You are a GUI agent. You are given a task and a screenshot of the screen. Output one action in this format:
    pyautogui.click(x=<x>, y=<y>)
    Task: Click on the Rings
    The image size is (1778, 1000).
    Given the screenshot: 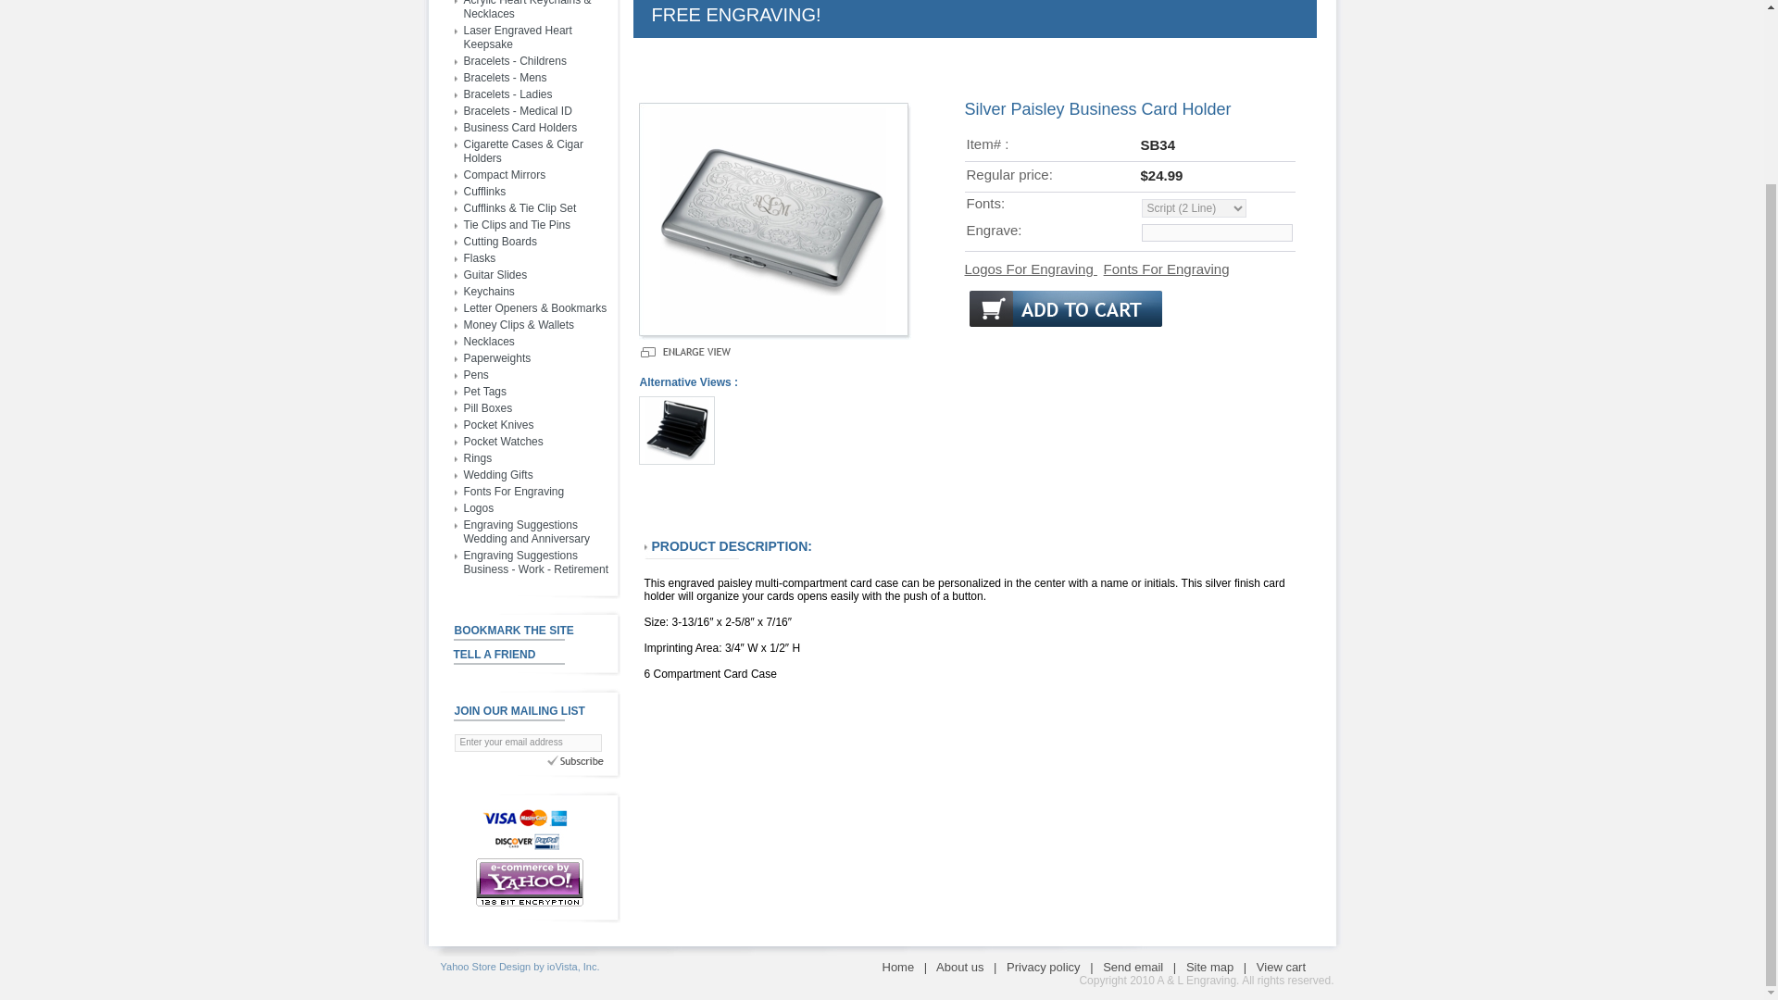 What is the action you would take?
    pyautogui.click(x=477, y=458)
    